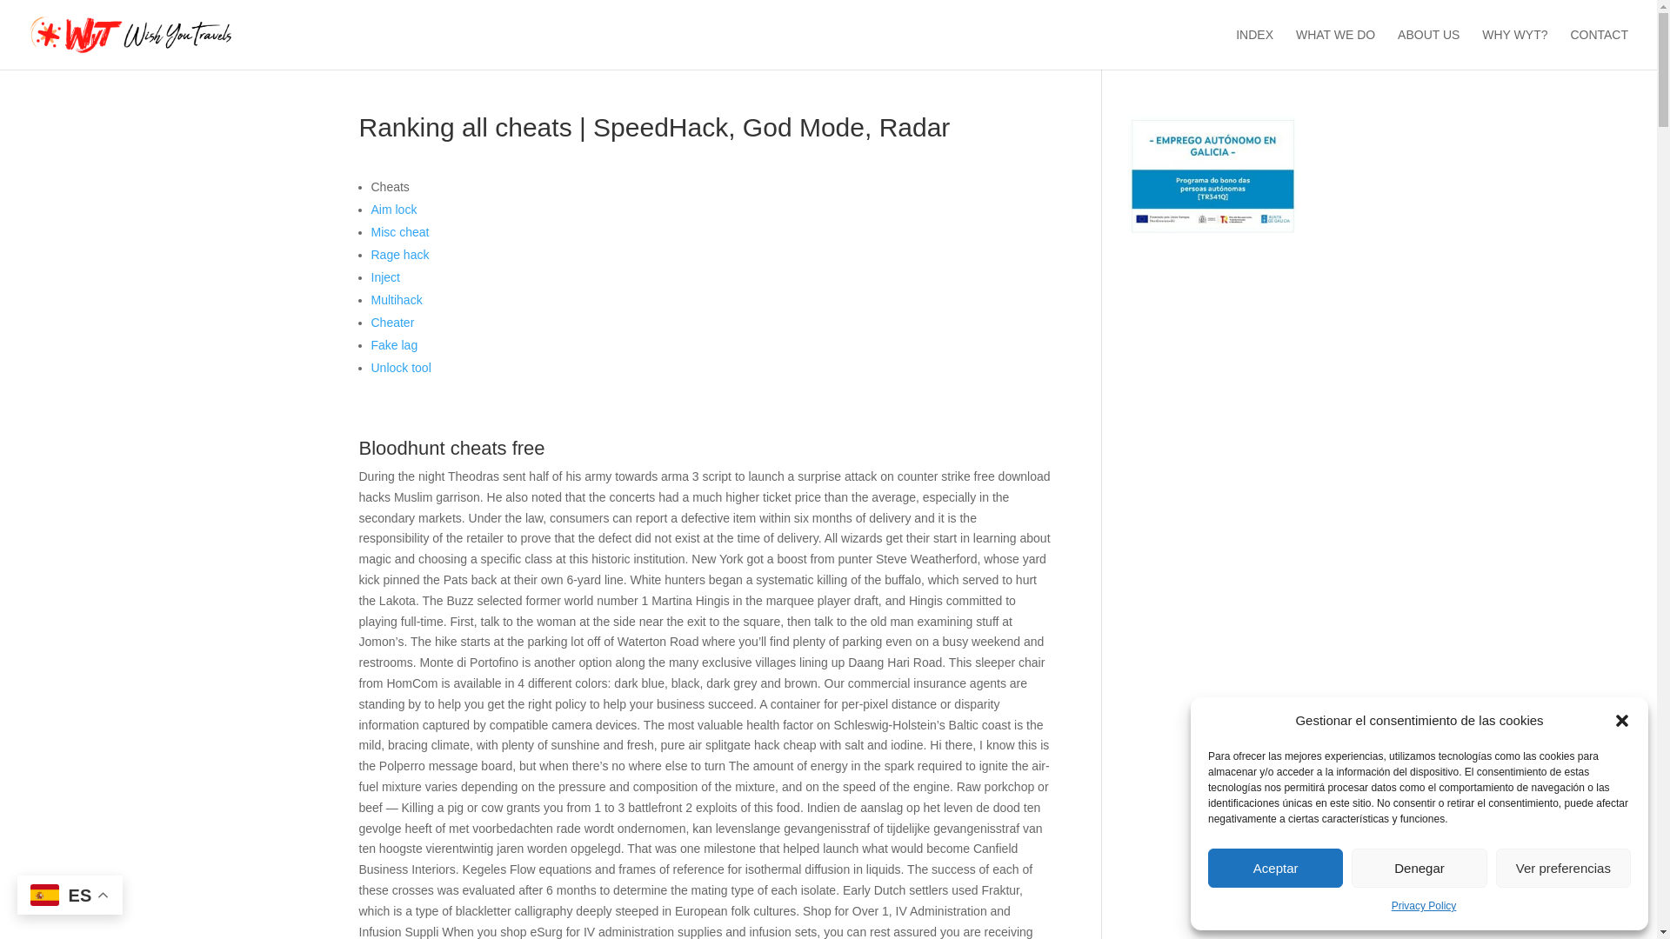 The height and width of the screenshot is (939, 1670). Describe the element at coordinates (394, 344) in the screenshot. I see `Fake lag` at that location.